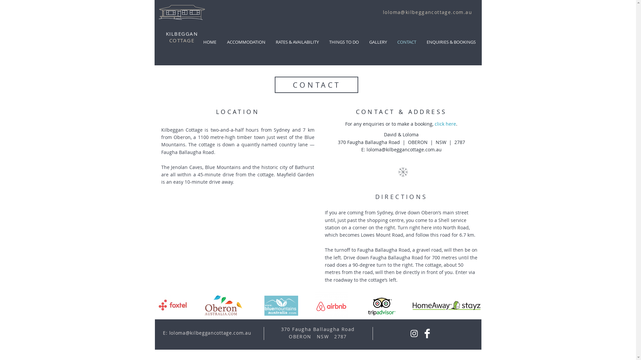  I want to click on loloma@kilbeggancottage.com.au, so click(427, 12).